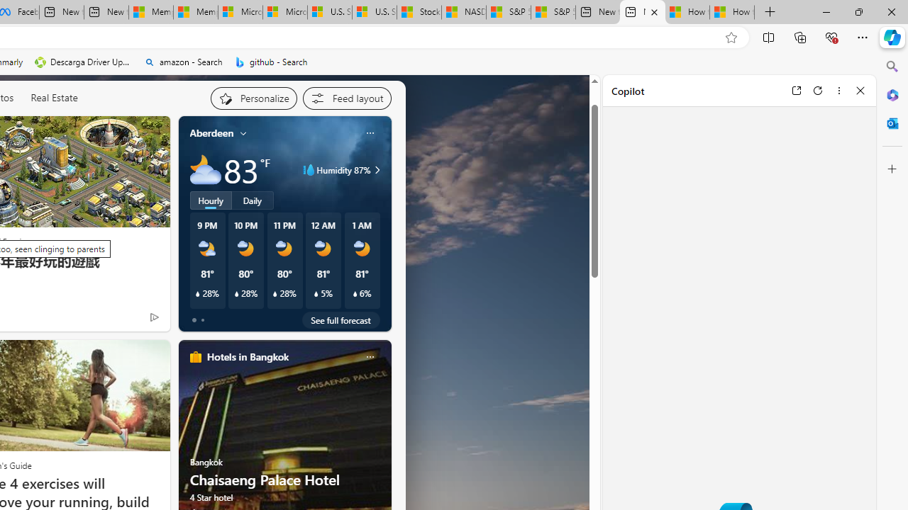  Describe the element at coordinates (84, 62) in the screenshot. I see `Descarga Driver Updater` at that location.